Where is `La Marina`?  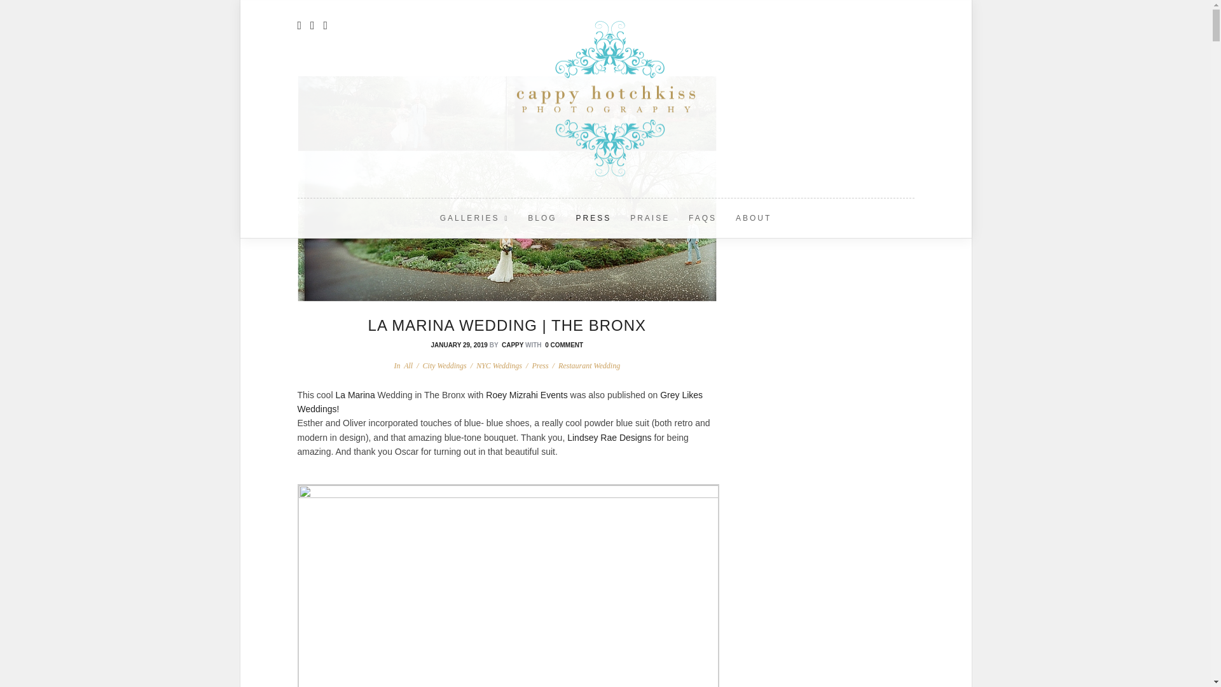
La Marina is located at coordinates (355, 394).